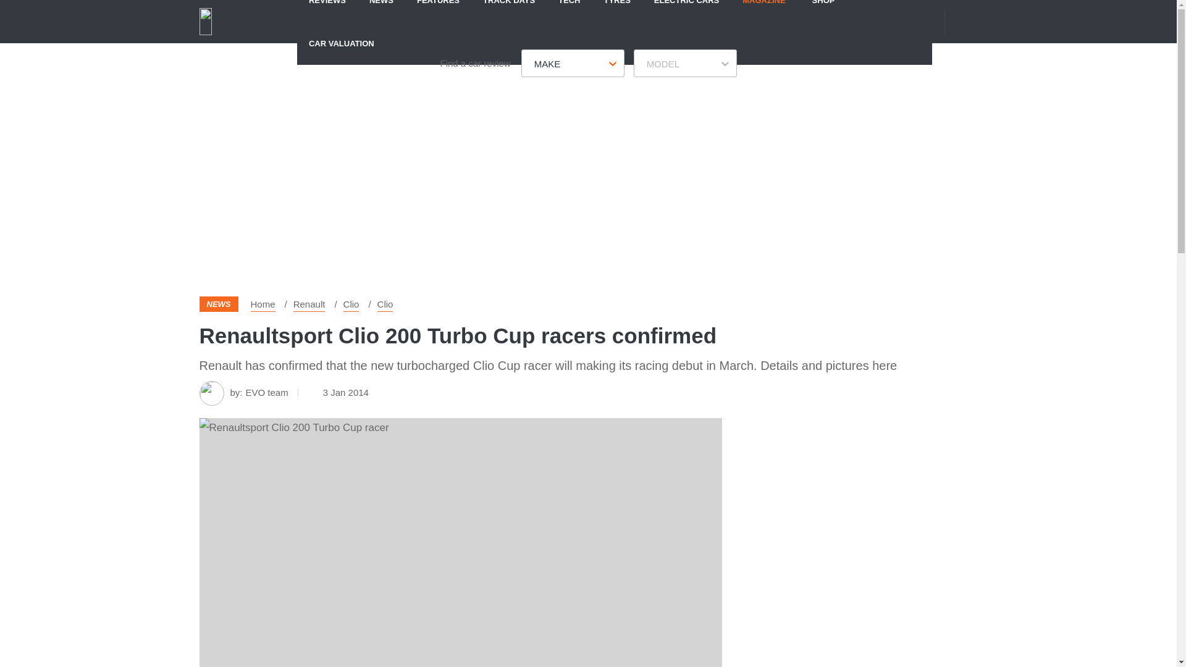  I want to click on SHOP, so click(823, 10).